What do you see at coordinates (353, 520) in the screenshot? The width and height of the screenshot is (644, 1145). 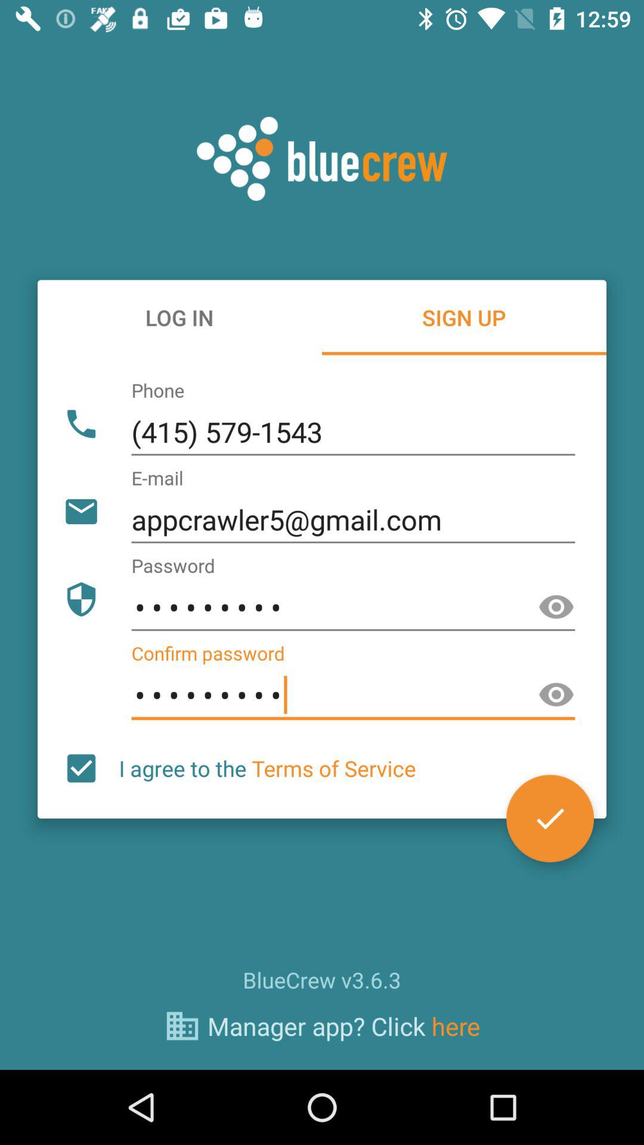 I see `scroll until the appcrawler5@gmail.com item` at bounding box center [353, 520].